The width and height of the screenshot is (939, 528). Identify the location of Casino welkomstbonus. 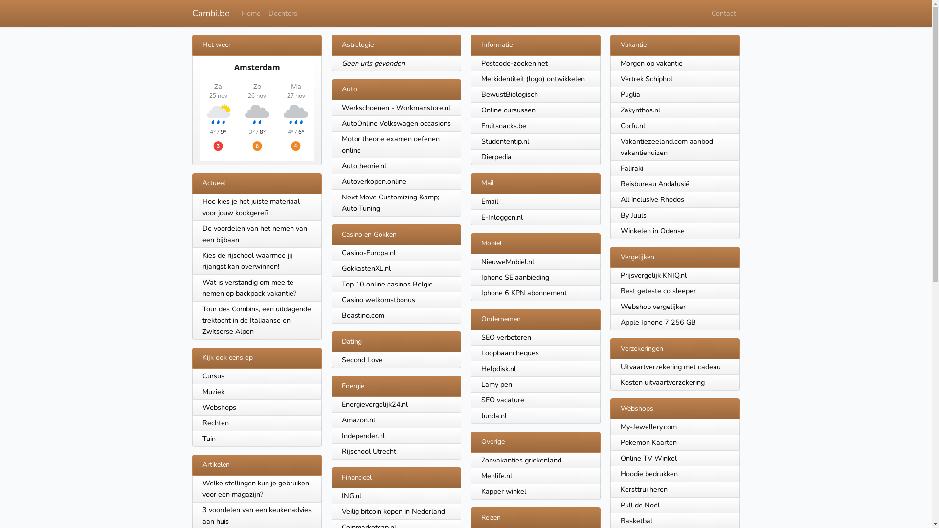
(378, 300).